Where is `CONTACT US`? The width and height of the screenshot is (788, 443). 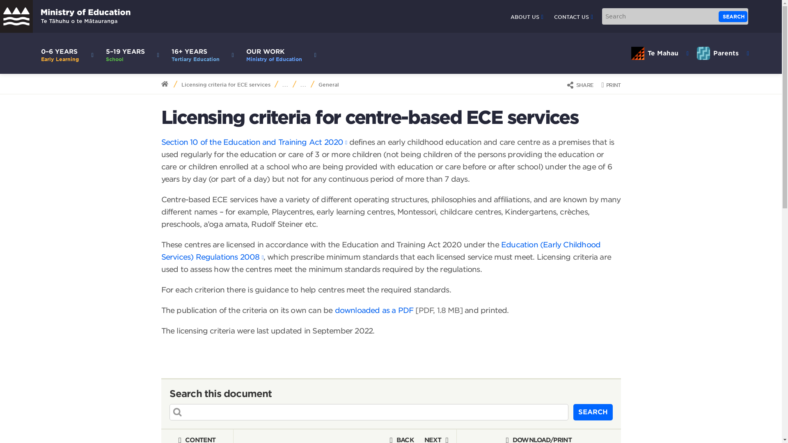 CONTACT US is located at coordinates (573, 17).